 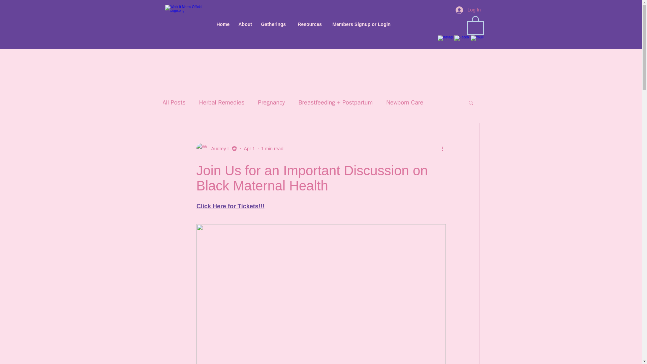 I want to click on Pregnancy, so click(x=272, y=102).